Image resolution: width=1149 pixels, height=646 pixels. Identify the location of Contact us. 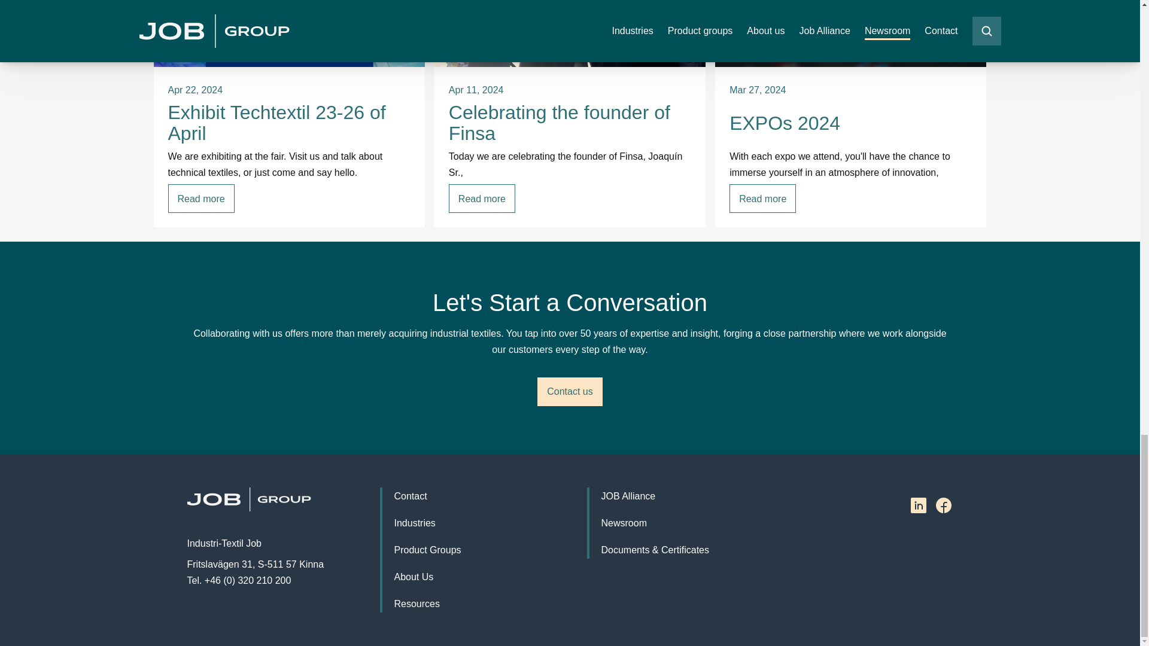
(570, 391).